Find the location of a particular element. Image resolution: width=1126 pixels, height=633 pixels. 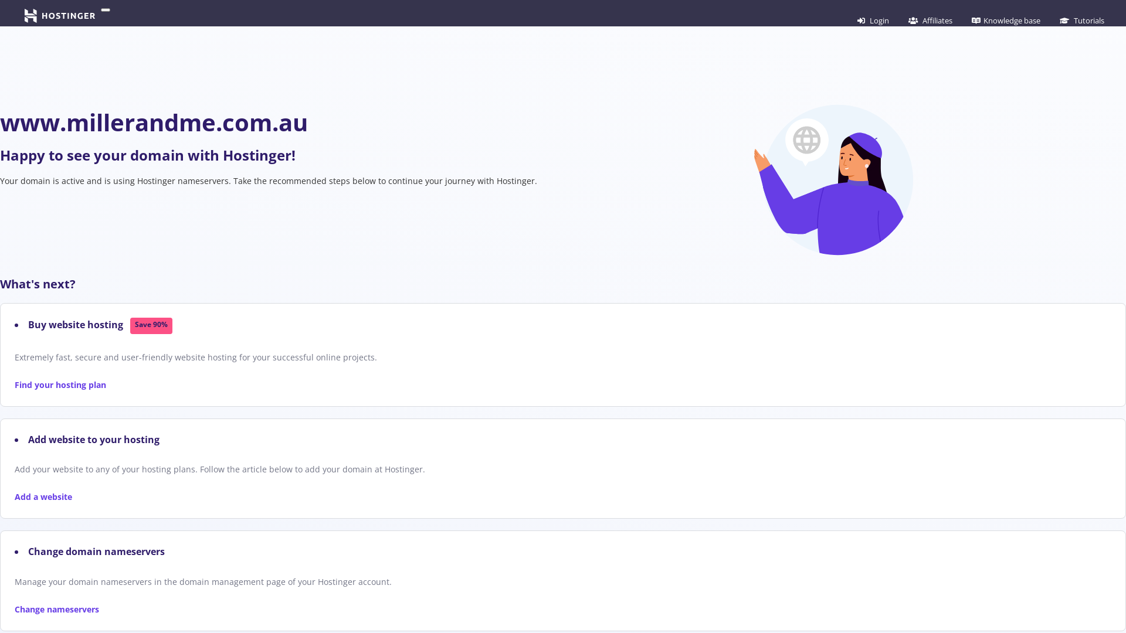

Tutorials is located at coordinates (1082, 21).